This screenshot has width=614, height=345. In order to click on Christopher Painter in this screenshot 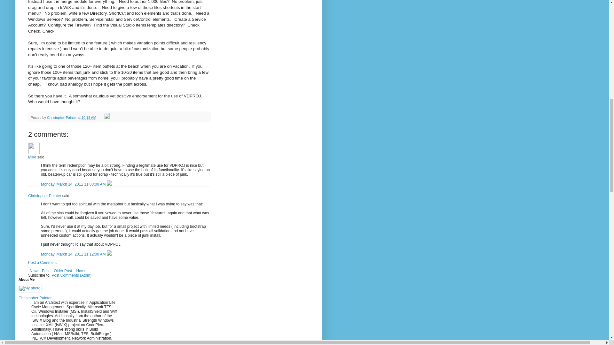, I will do `click(44, 195)`.